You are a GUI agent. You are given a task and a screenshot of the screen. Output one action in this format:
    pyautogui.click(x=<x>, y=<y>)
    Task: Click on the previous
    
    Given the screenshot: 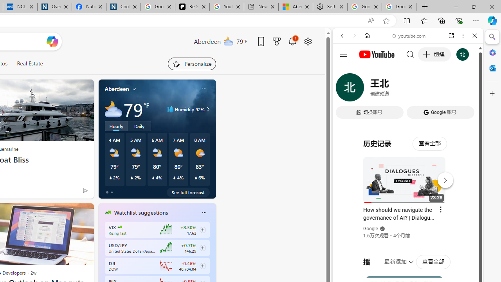 What is the action you would take?
    pyautogui.click(x=103, y=262)
    